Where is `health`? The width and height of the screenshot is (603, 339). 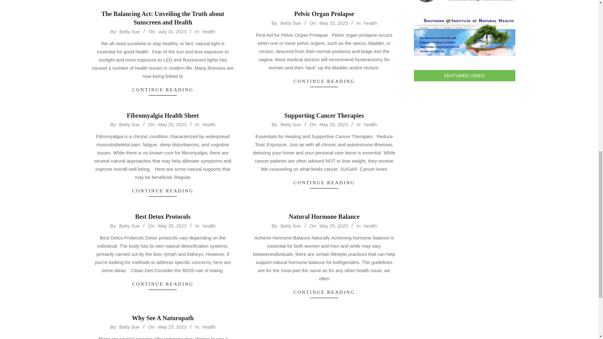
health is located at coordinates (371, 23).